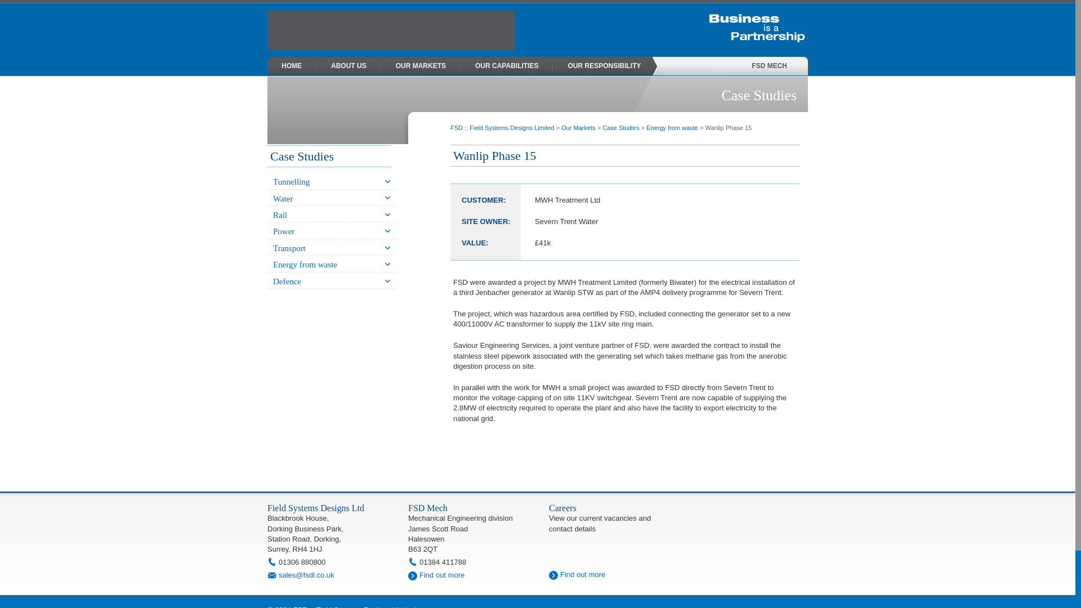  What do you see at coordinates (578, 128) in the screenshot?
I see `Our Markets` at bounding box center [578, 128].